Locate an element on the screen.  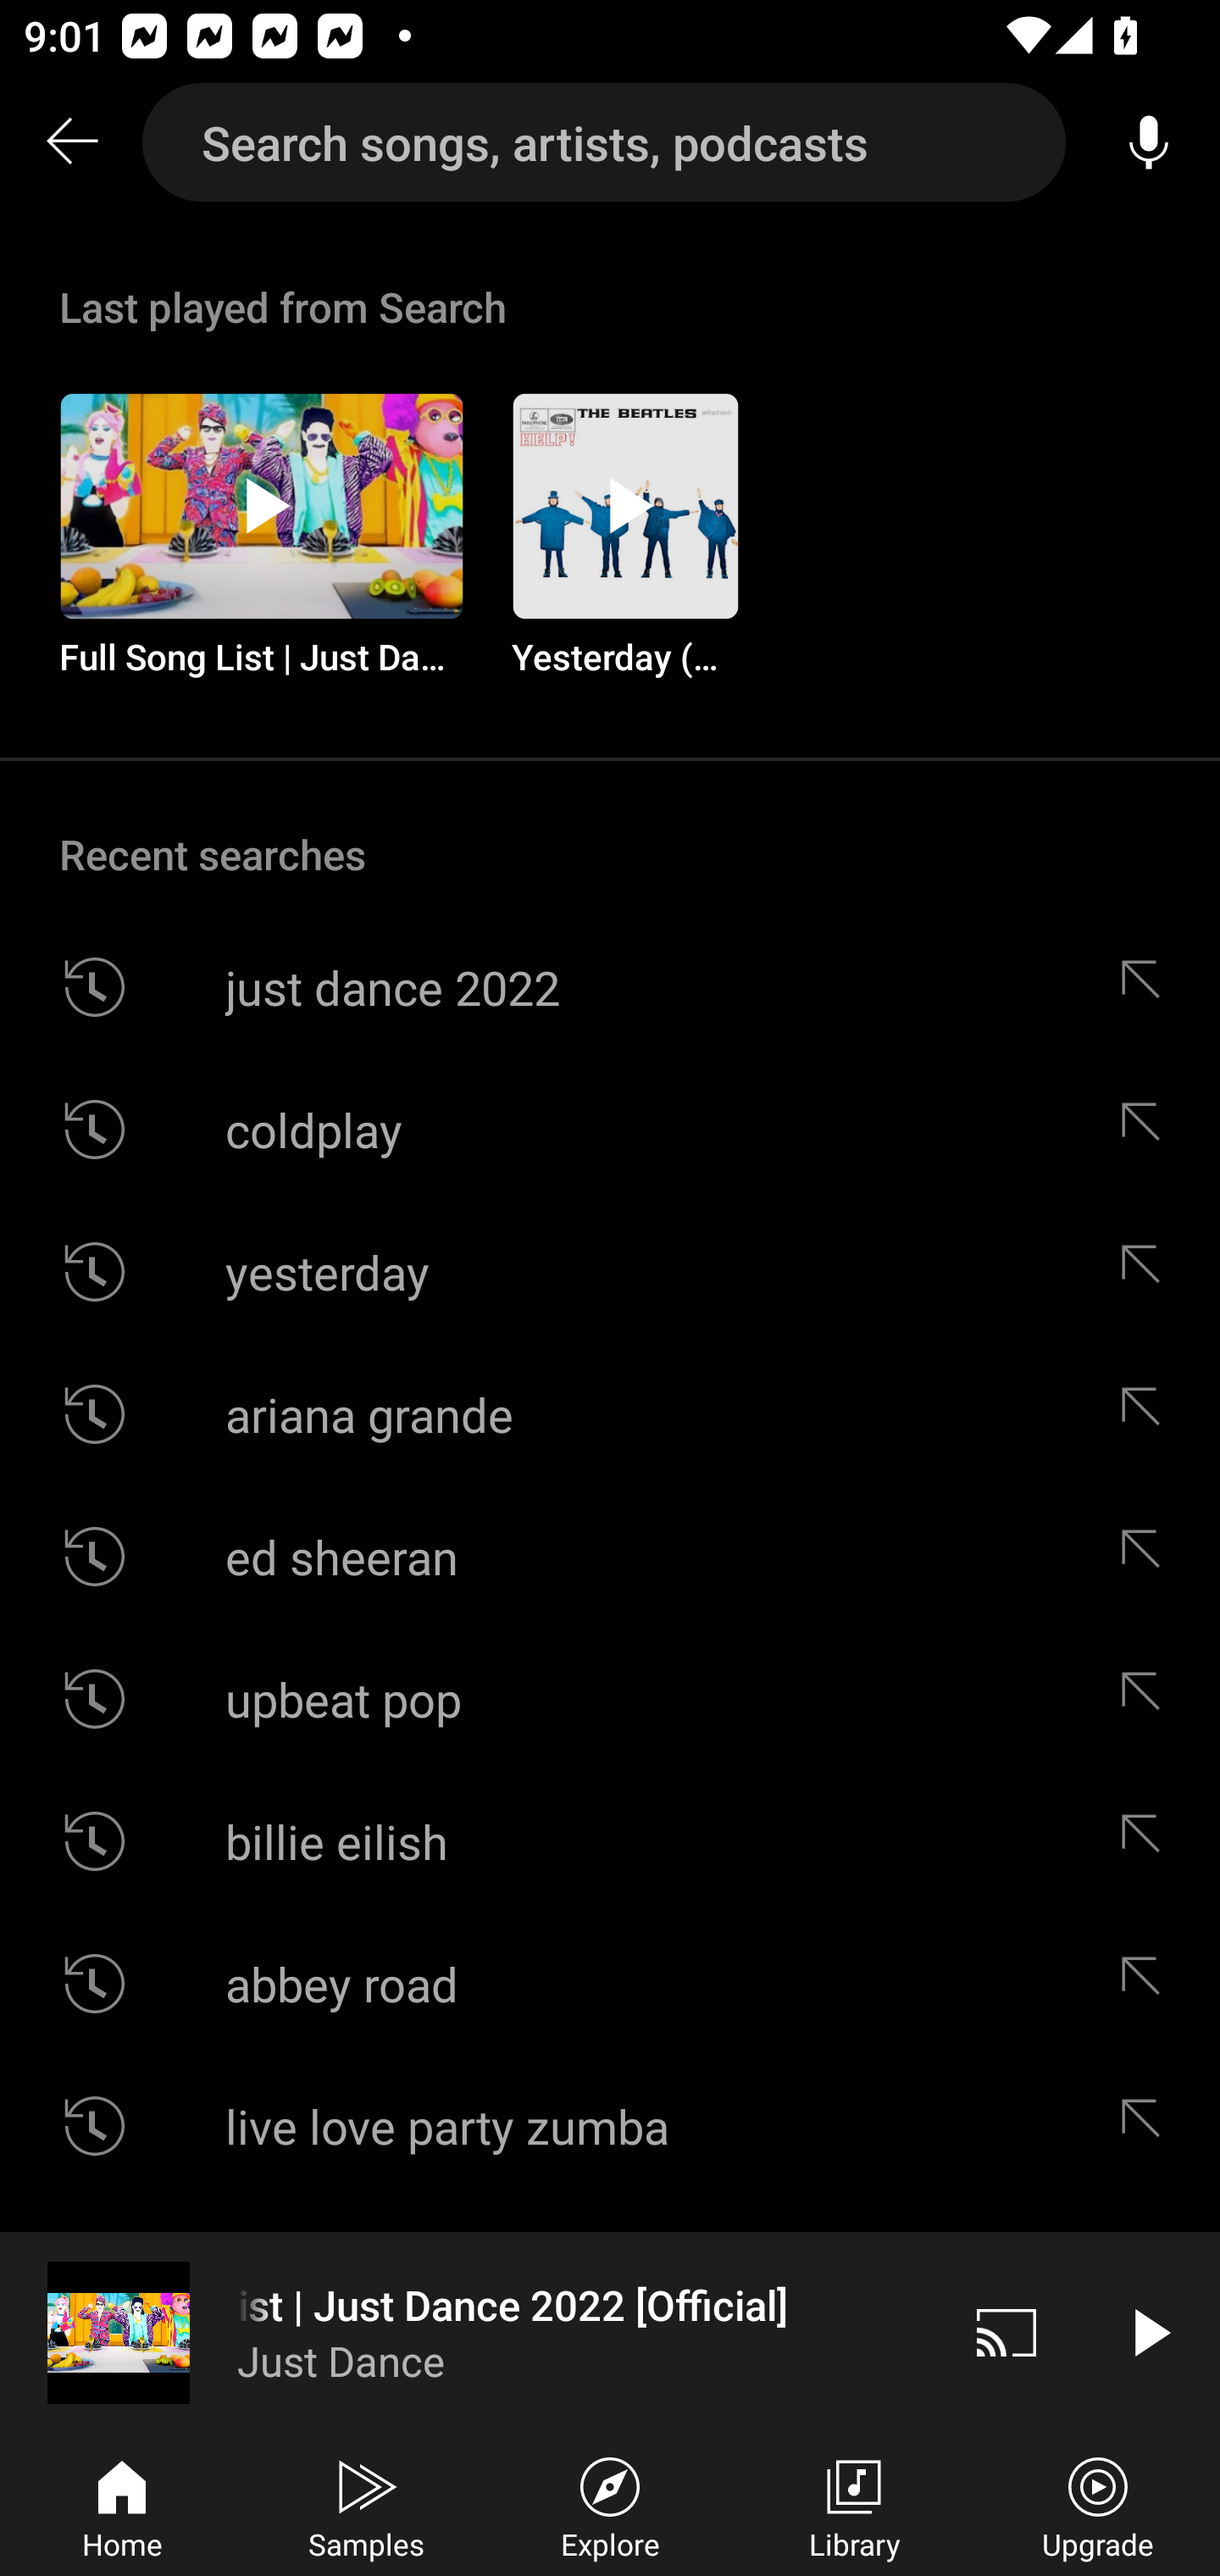
Search back is located at coordinates (71, 142).